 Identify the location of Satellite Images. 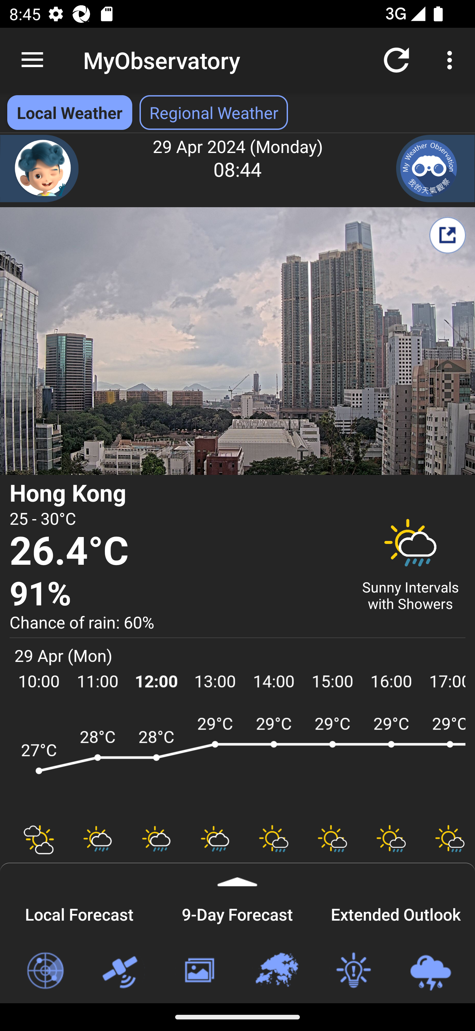
(122, 971).